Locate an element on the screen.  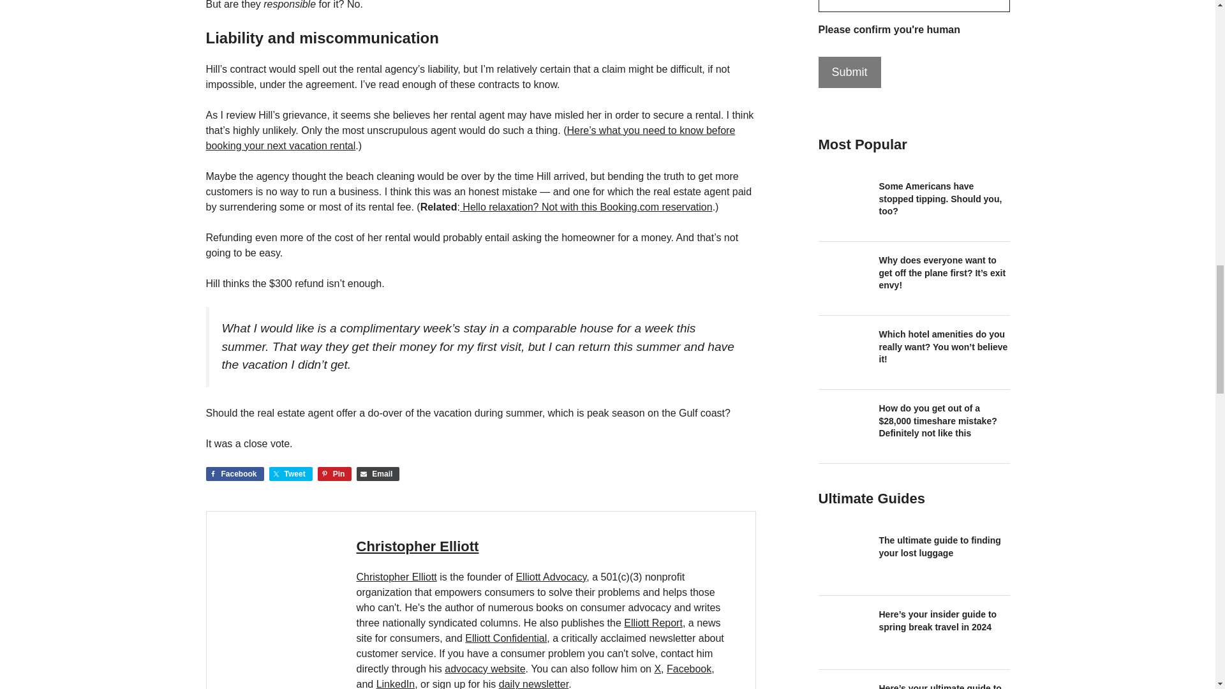
Share on Twitter is located at coordinates (291, 473).